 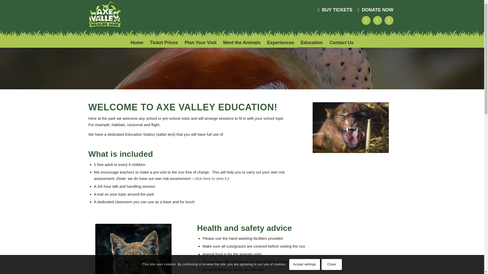 I want to click on DONATE NOW, so click(x=375, y=9).